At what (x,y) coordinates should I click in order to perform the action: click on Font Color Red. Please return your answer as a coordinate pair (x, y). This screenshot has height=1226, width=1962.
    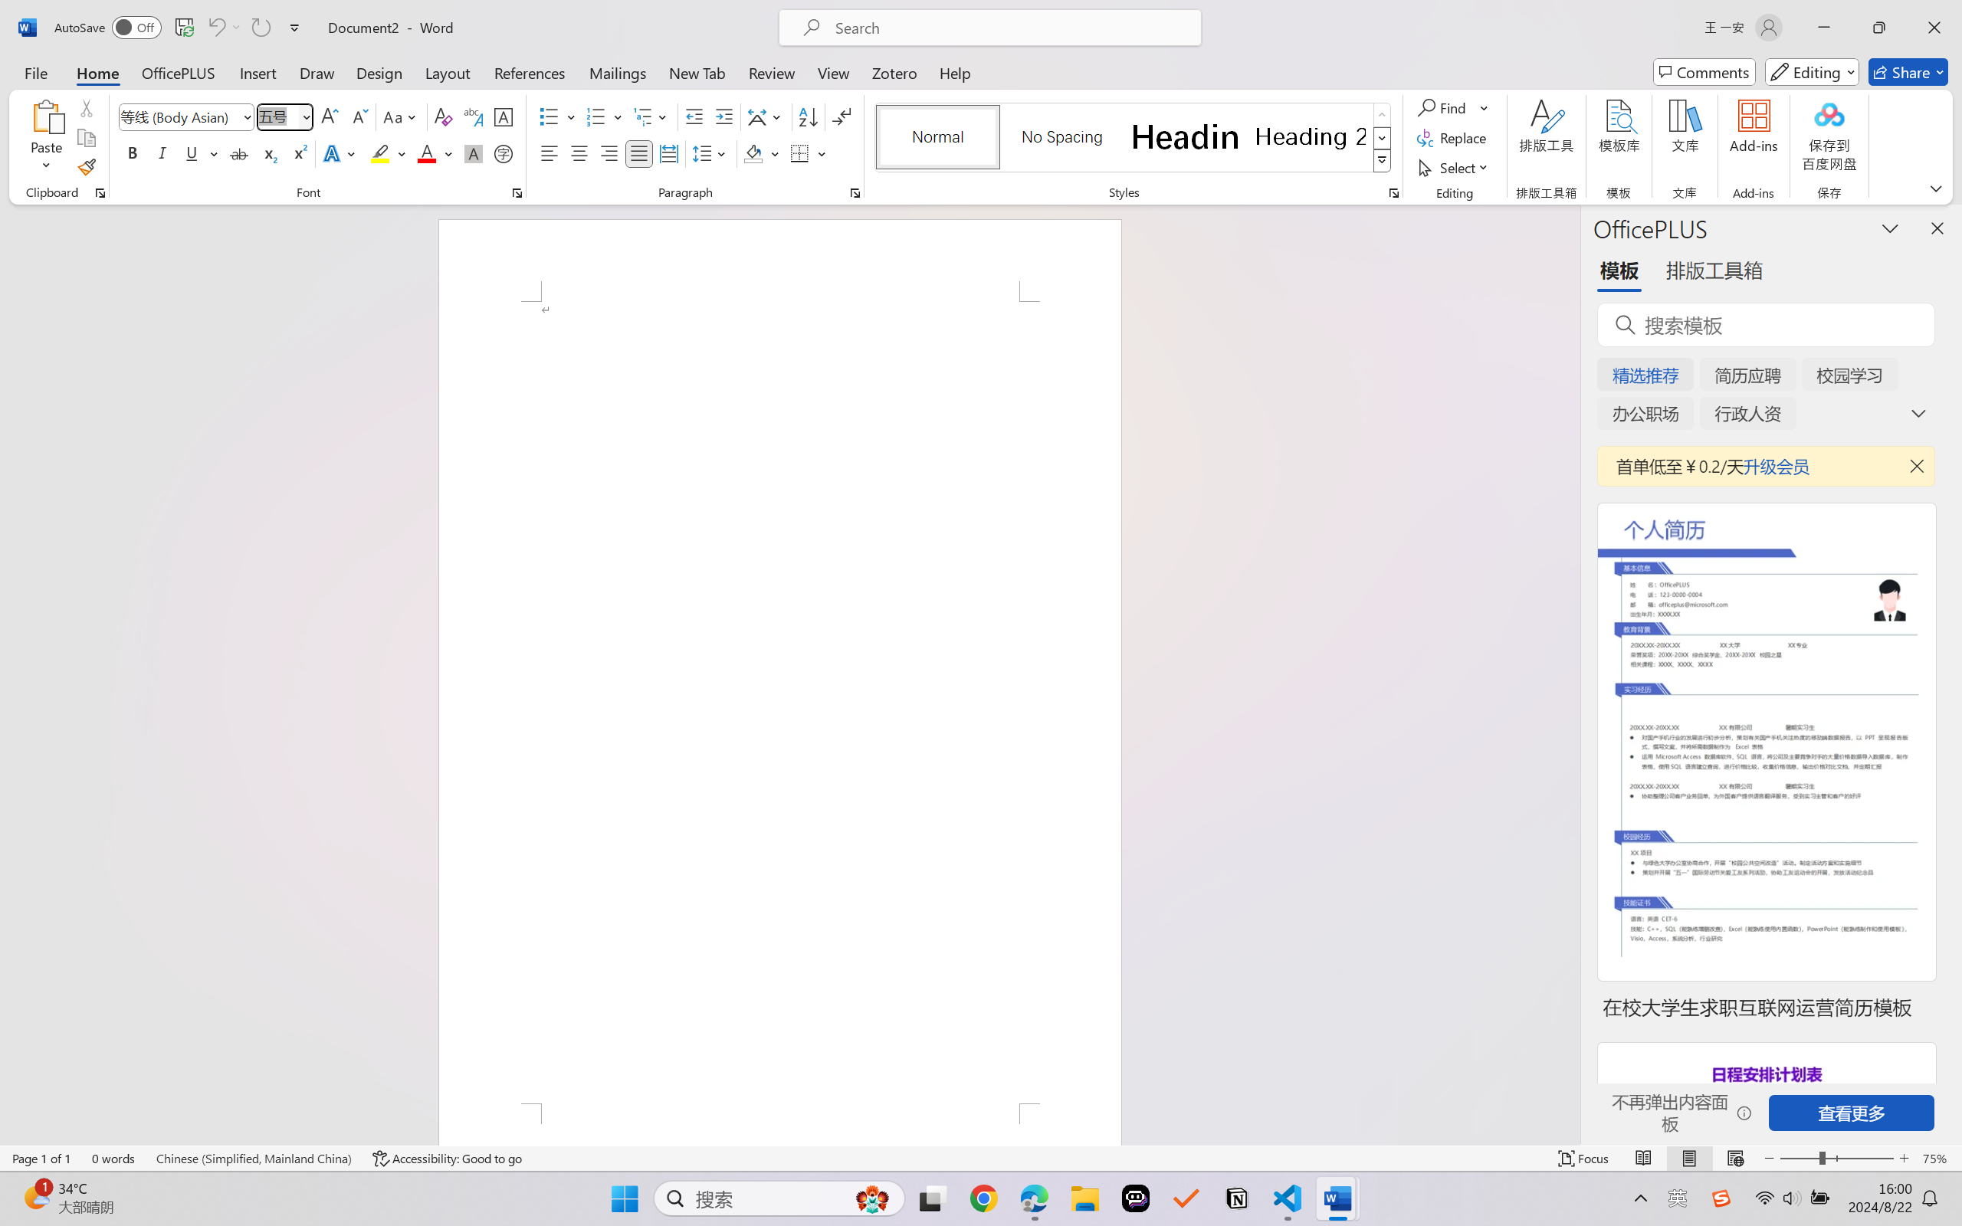
    Looking at the image, I should click on (428, 153).